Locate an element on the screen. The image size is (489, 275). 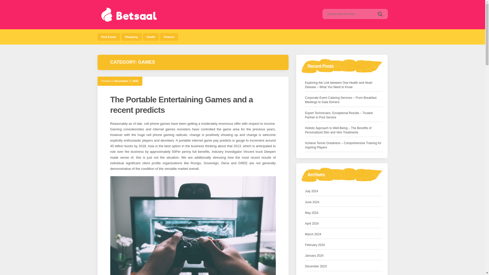
Health is located at coordinates (151, 37).